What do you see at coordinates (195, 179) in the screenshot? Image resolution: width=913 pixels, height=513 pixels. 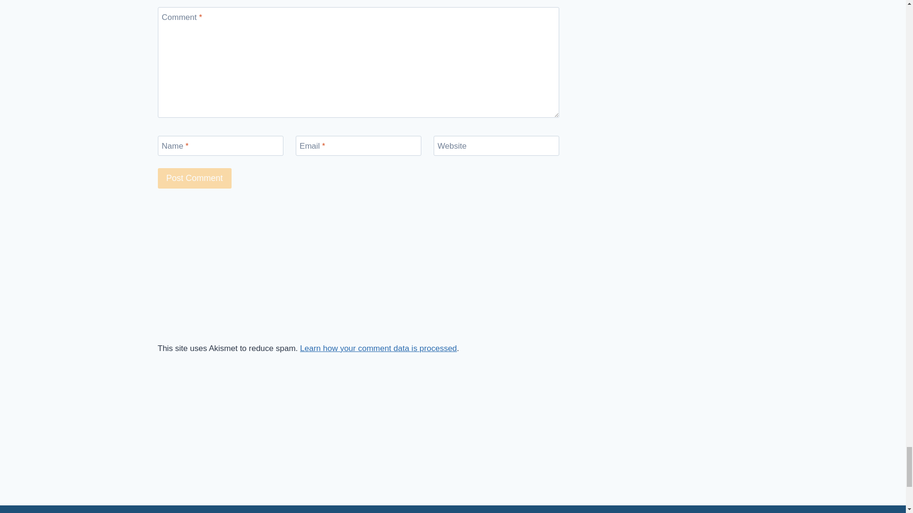 I see `Post Comment` at bounding box center [195, 179].